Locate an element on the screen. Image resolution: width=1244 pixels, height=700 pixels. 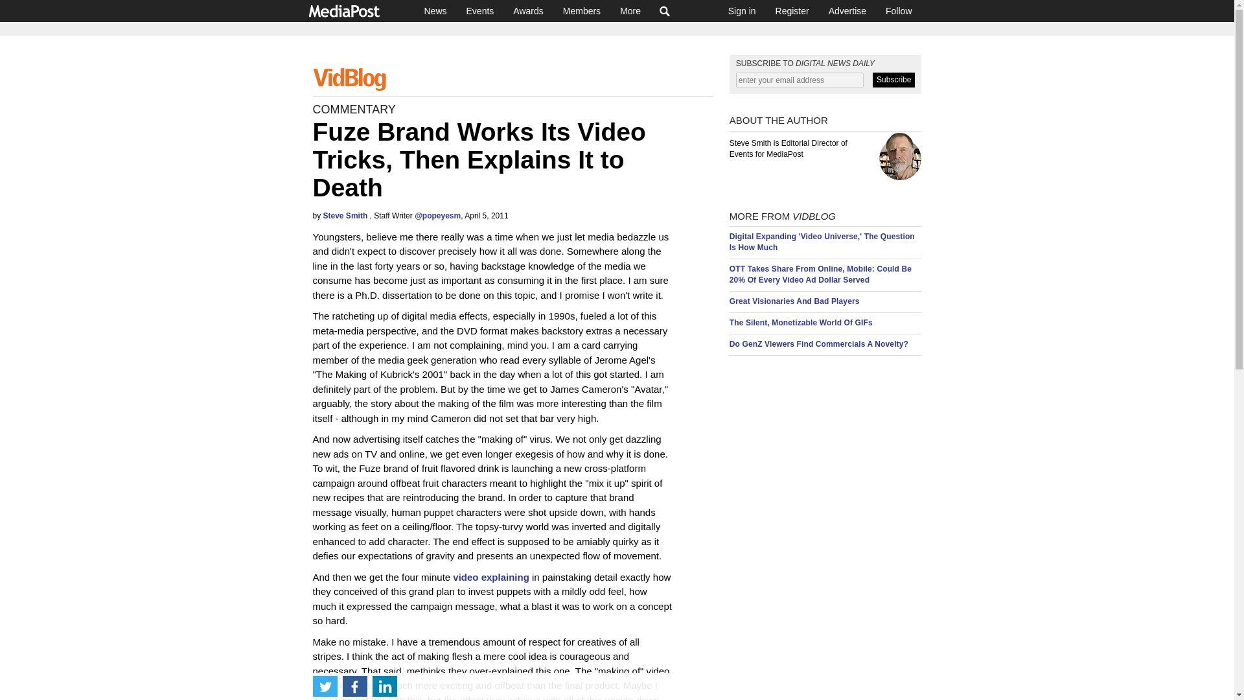
Share on LinkedIn is located at coordinates (384, 686).